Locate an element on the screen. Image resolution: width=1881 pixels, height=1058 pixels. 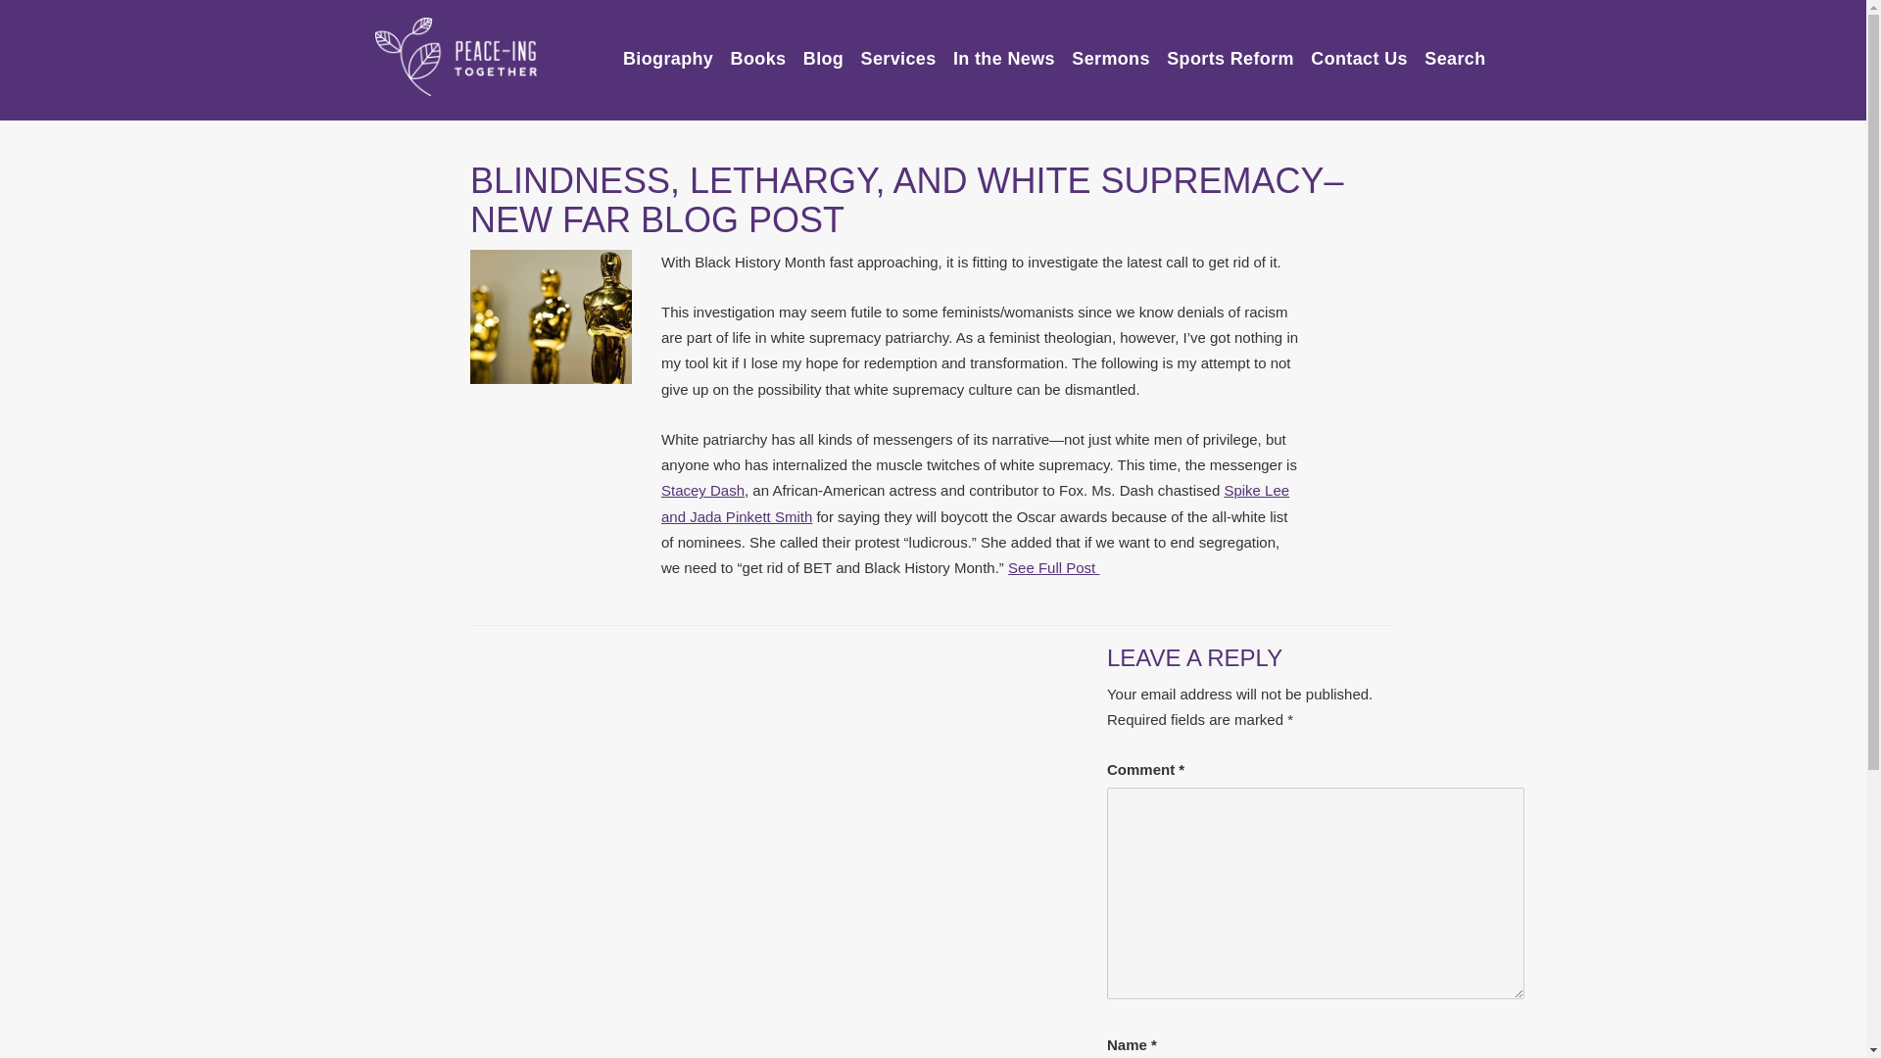
Sermons is located at coordinates (1111, 50).